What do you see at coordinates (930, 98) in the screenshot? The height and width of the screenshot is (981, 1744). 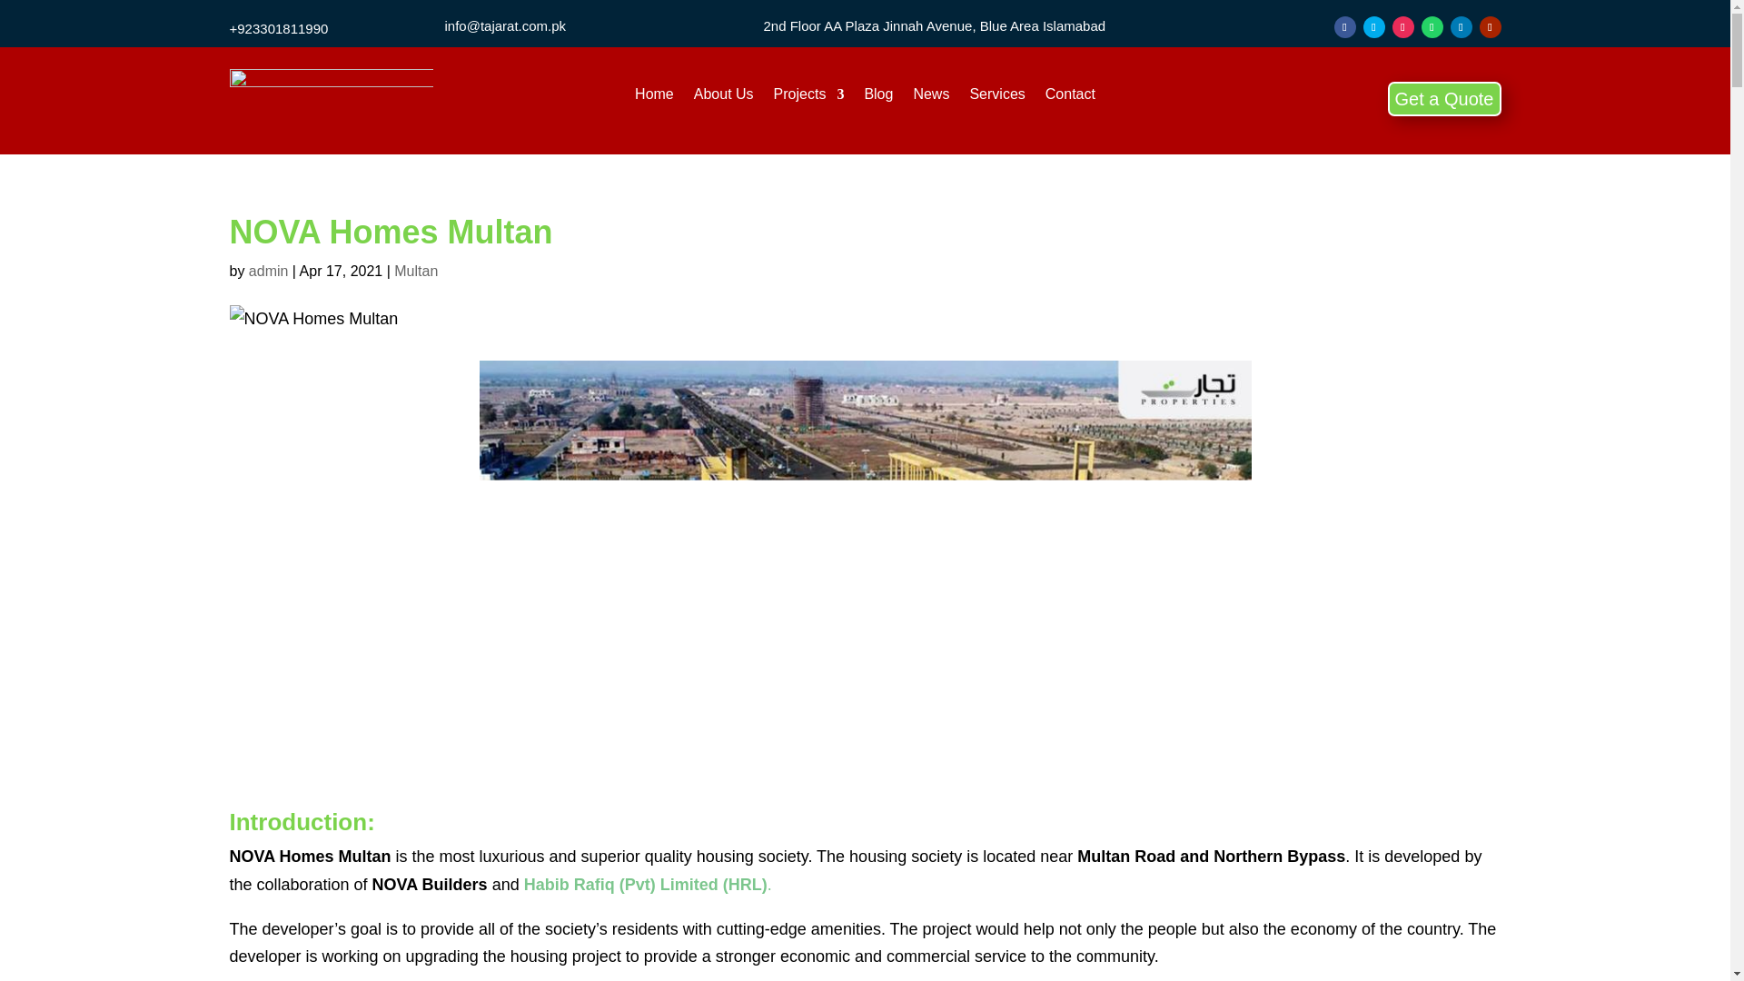 I see `News` at bounding box center [930, 98].